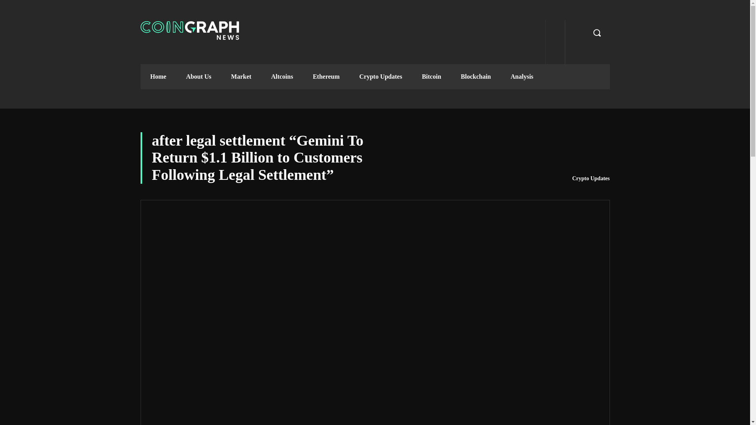 Image resolution: width=756 pixels, height=425 pixels. Describe the element at coordinates (431, 76) in the screenshot. I see `Bitcoin` at that location.